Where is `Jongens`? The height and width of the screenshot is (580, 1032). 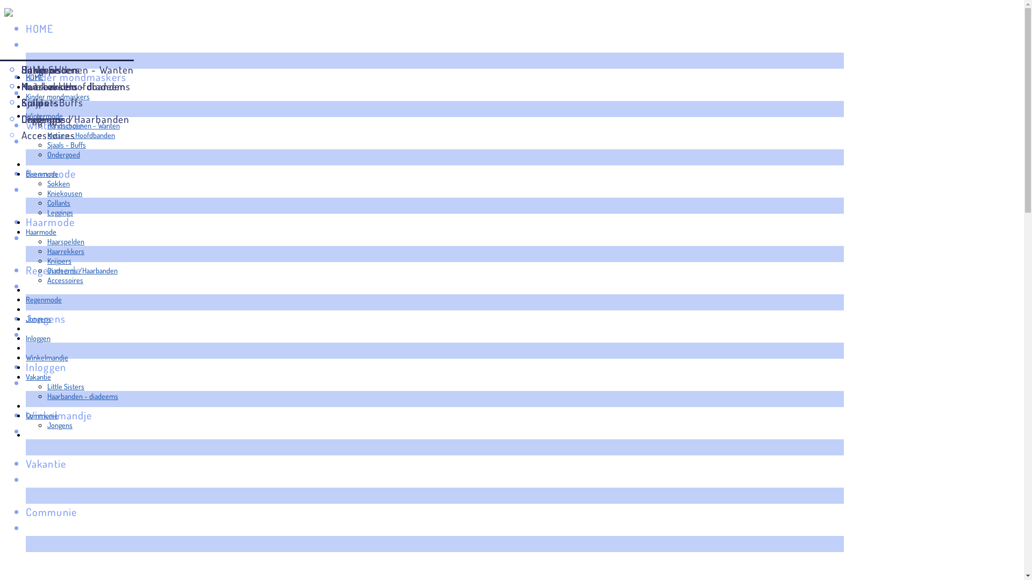 Jongens is located at coordinates (60, 425).